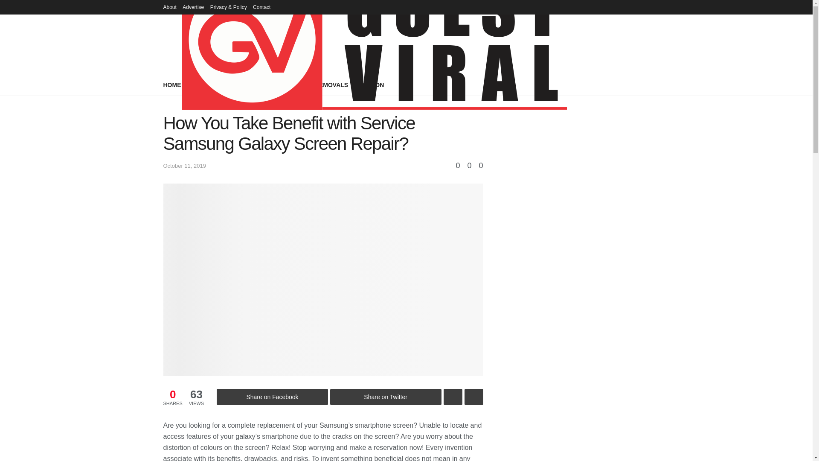  I want to click on TECHNOLOGY, so click(251, 85).